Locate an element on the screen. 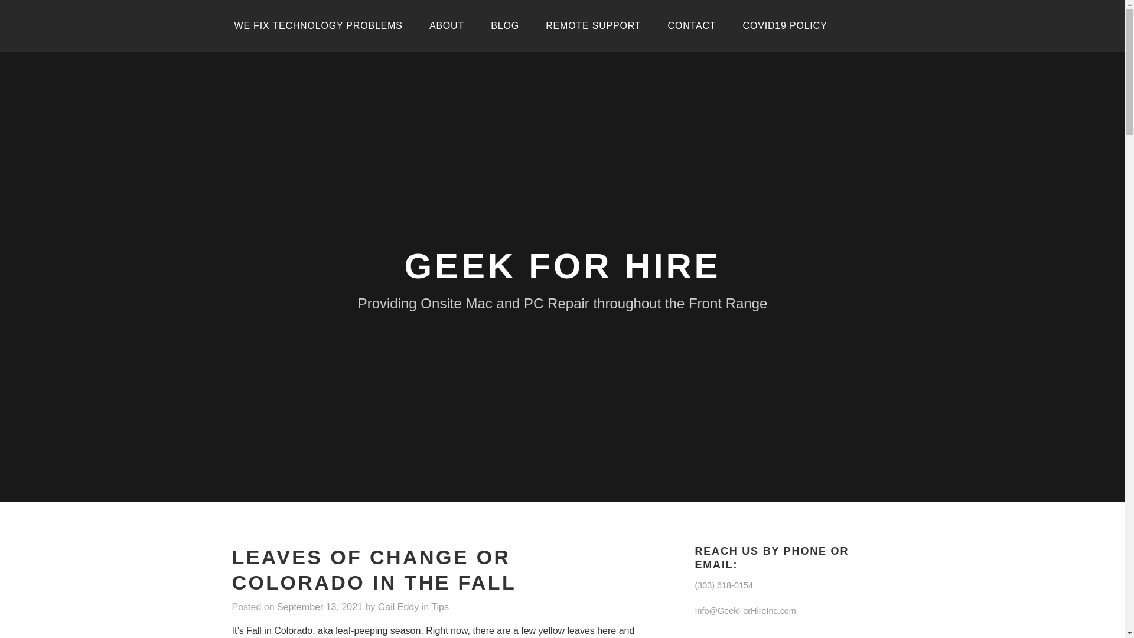 The image size is (1134, 638). REMOTE SUPPORT is located at coordinates (593, 26).